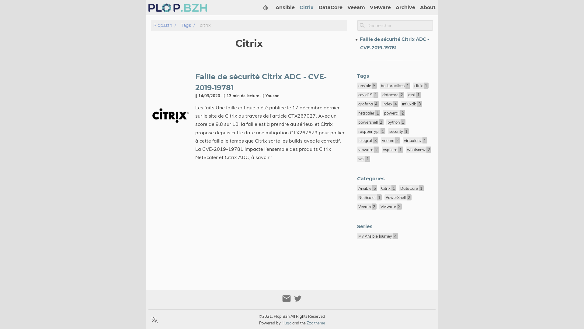 Image resolution: width=584 pixels, height=329 pixels. Describe the element at coordinates (421, 86) in the screenshot. I see `citrix 1` at that location.